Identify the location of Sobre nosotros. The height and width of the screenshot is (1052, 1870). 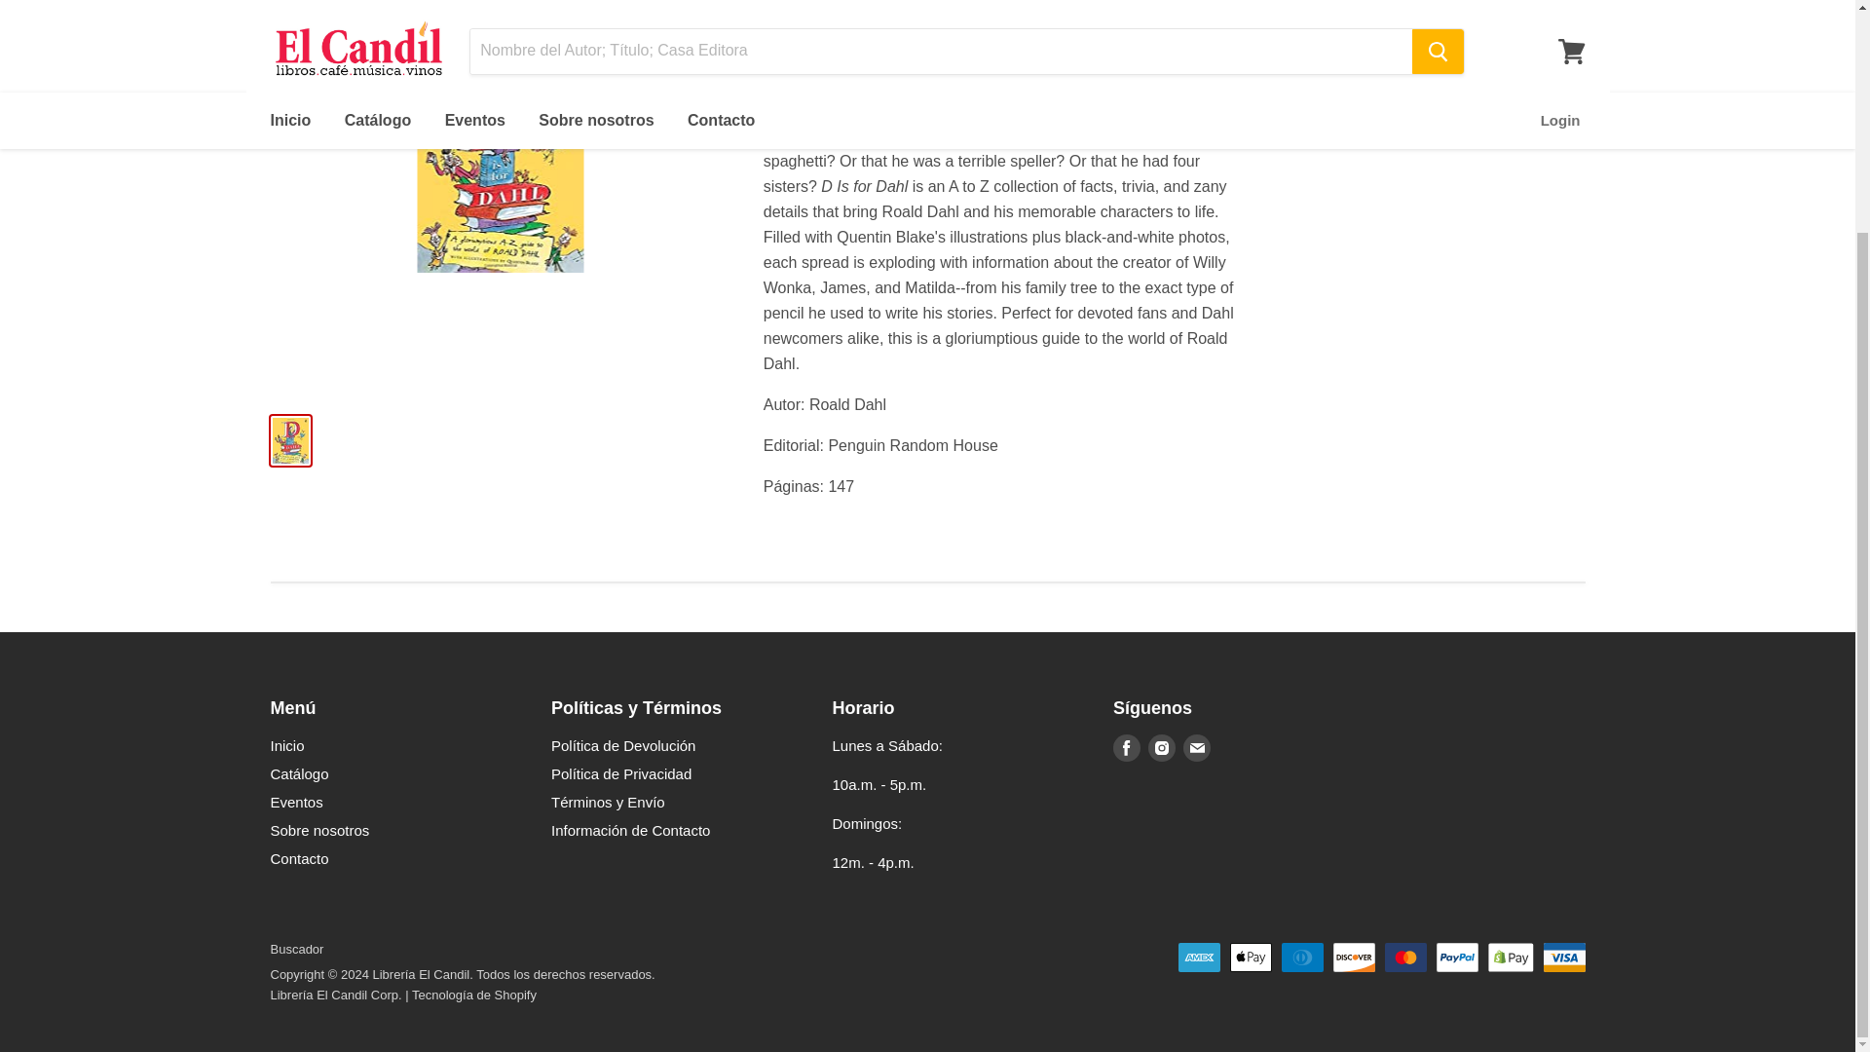
(320, 830).